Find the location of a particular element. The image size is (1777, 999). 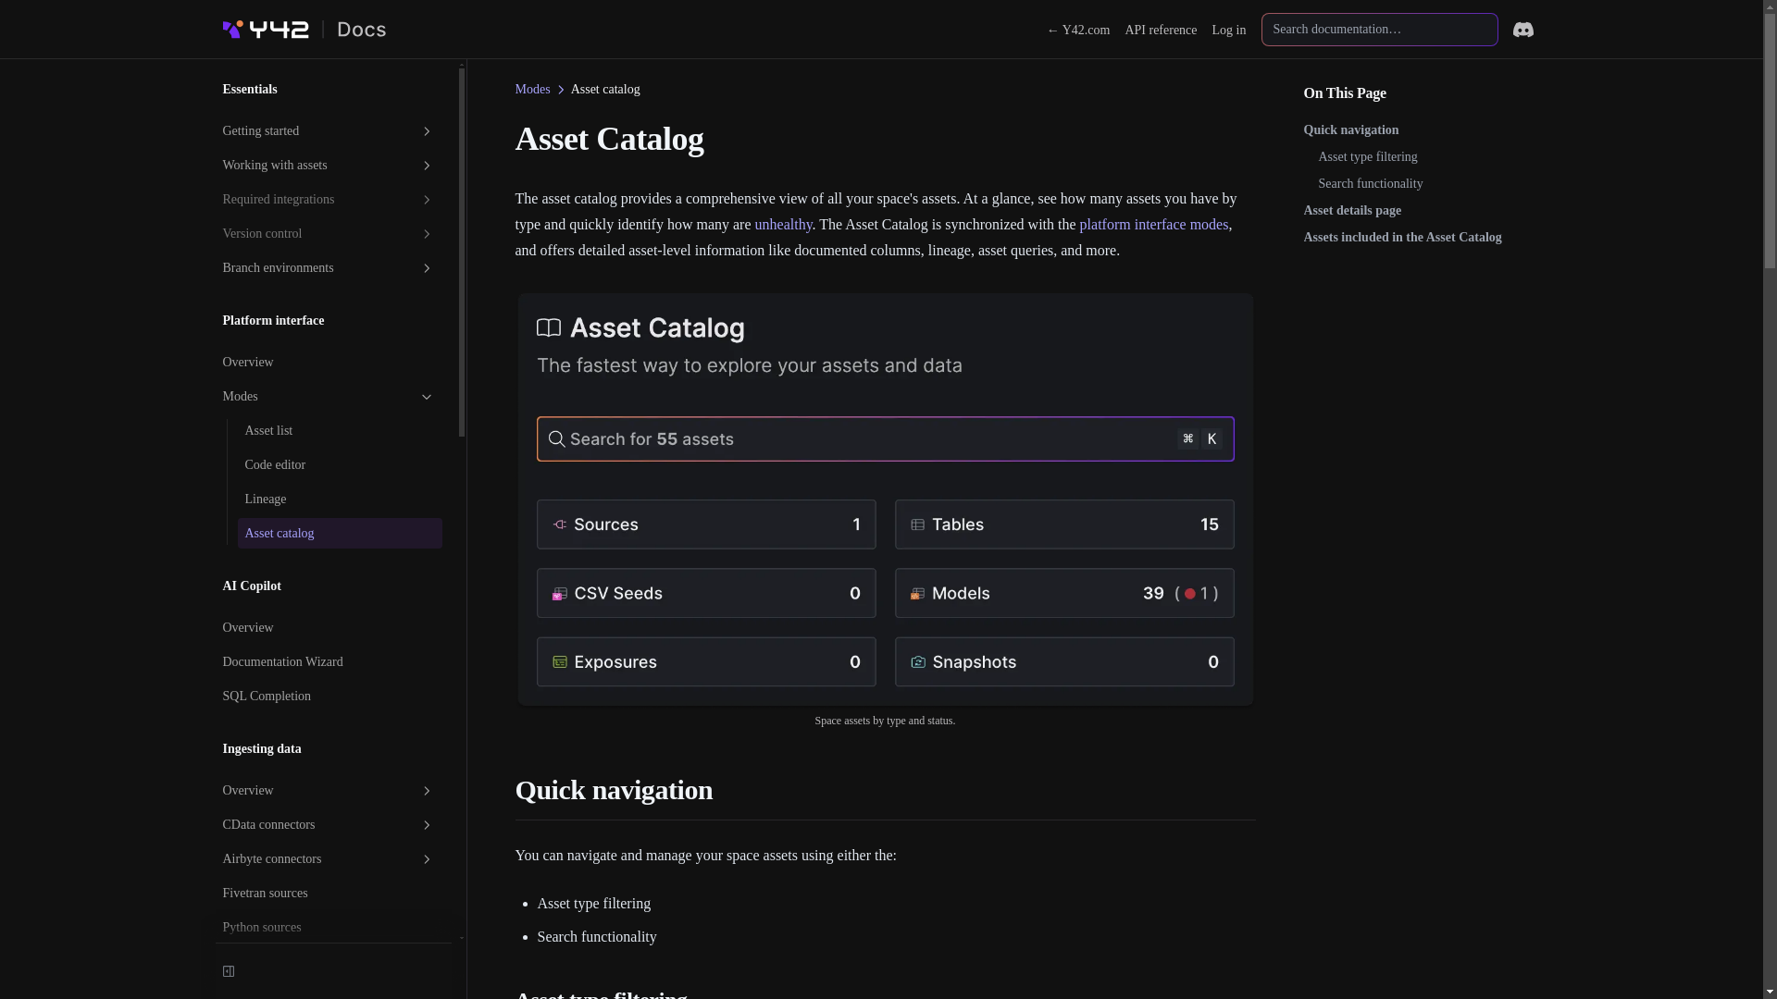

Branch environments is located at coordinates (328, 267).